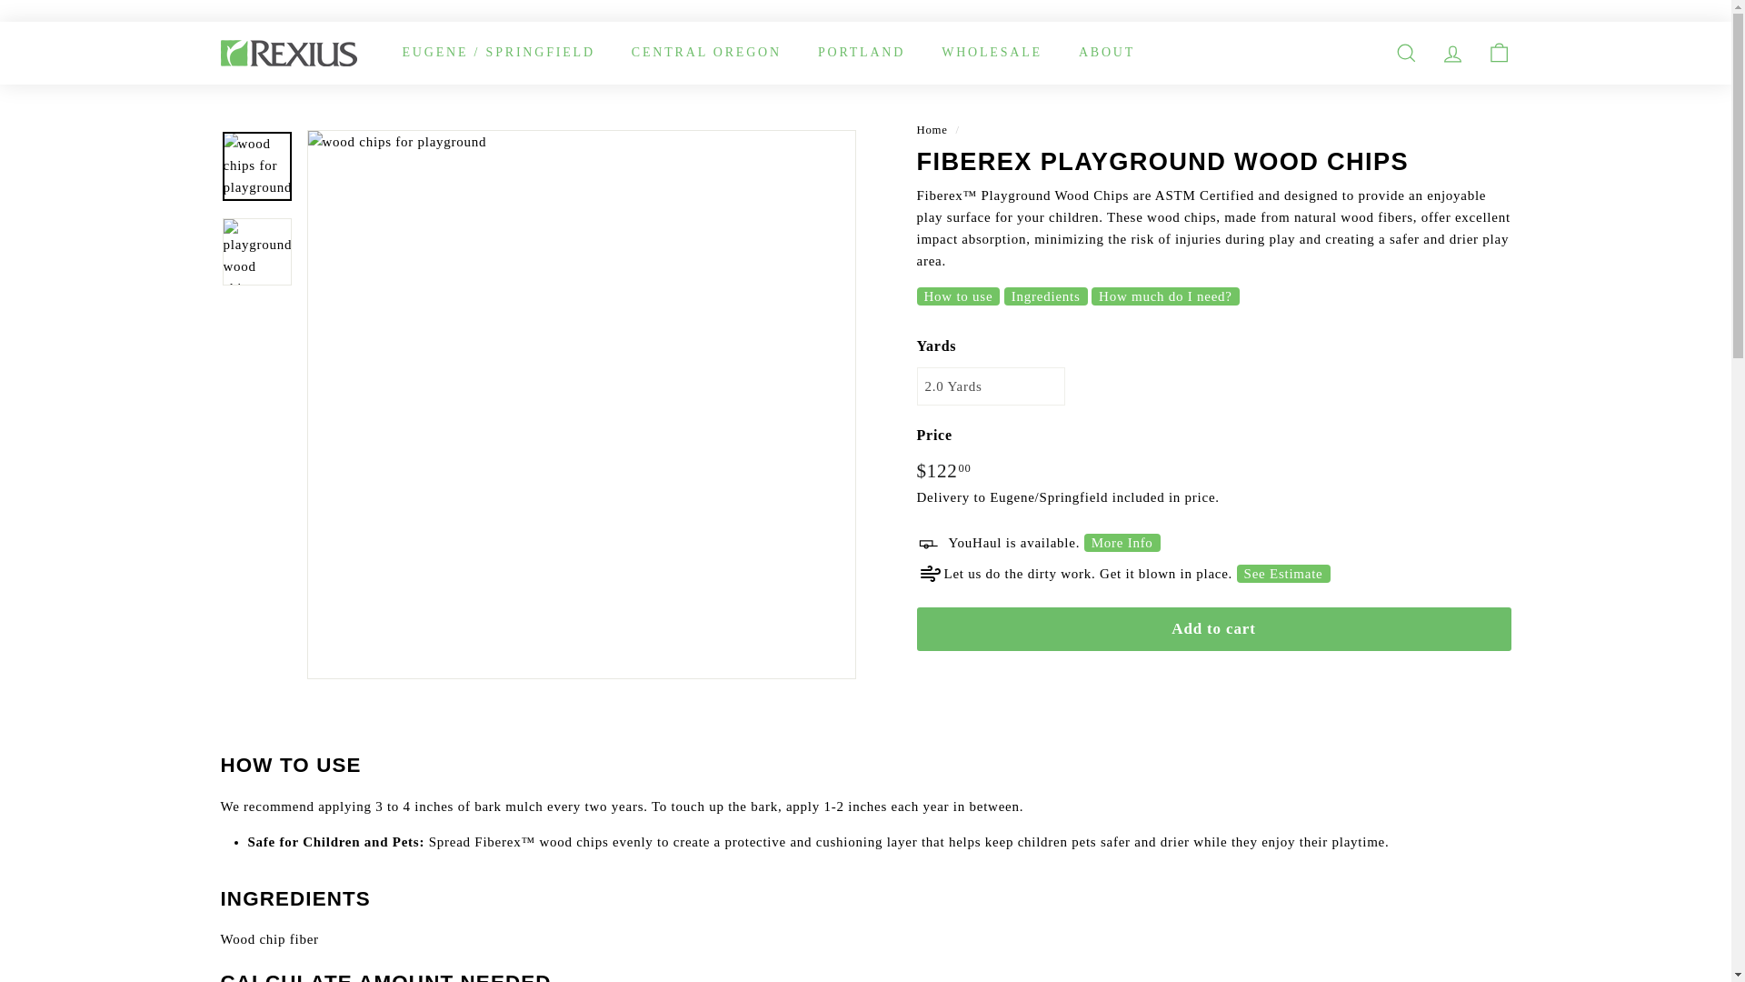  I want to click on CENTRAL OREGON, so click(706, 53).